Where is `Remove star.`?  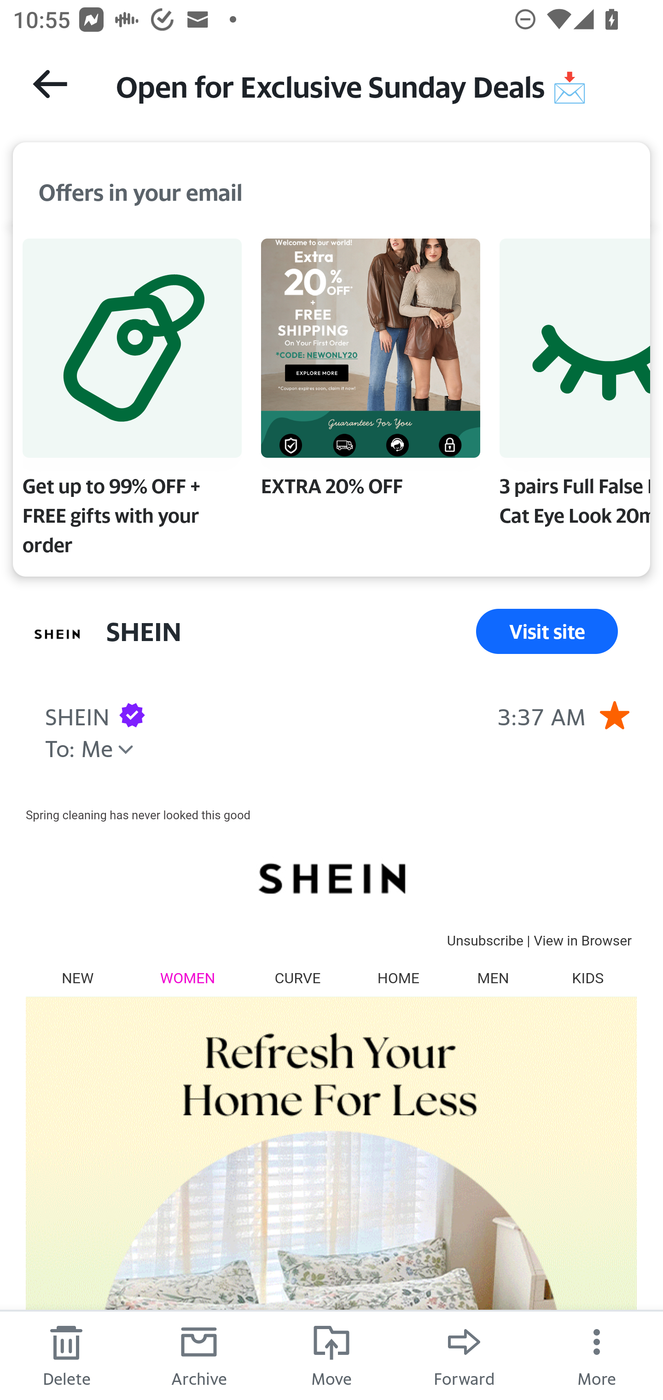 Remove star. is located at coordinates (614, 714).